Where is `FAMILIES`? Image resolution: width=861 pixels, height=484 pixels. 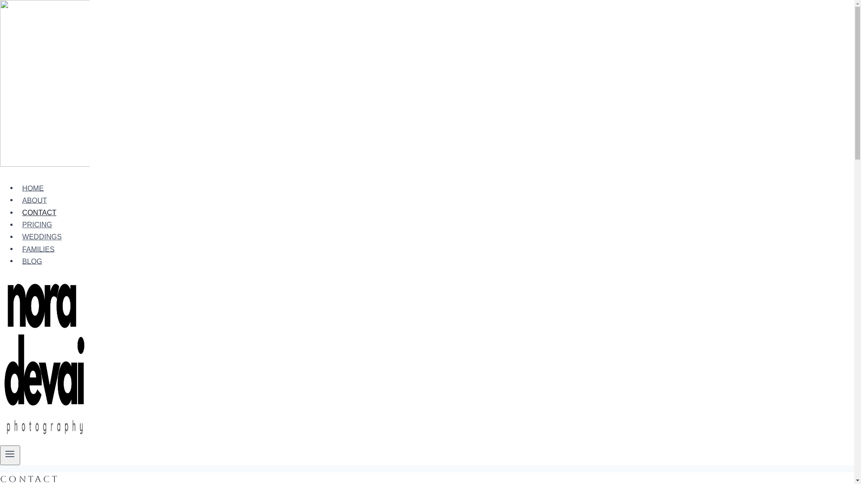 FAMILIES is located at coordinates (39, 249).